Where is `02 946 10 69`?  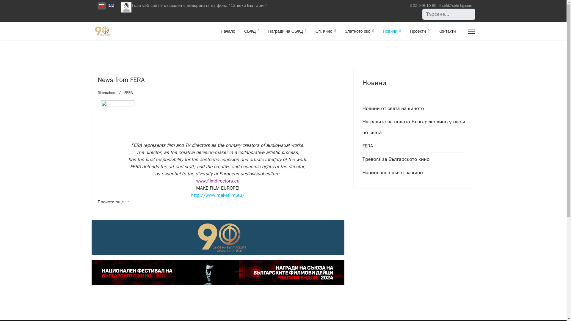 02 946 10 69 is located at coordinates (424, 5).